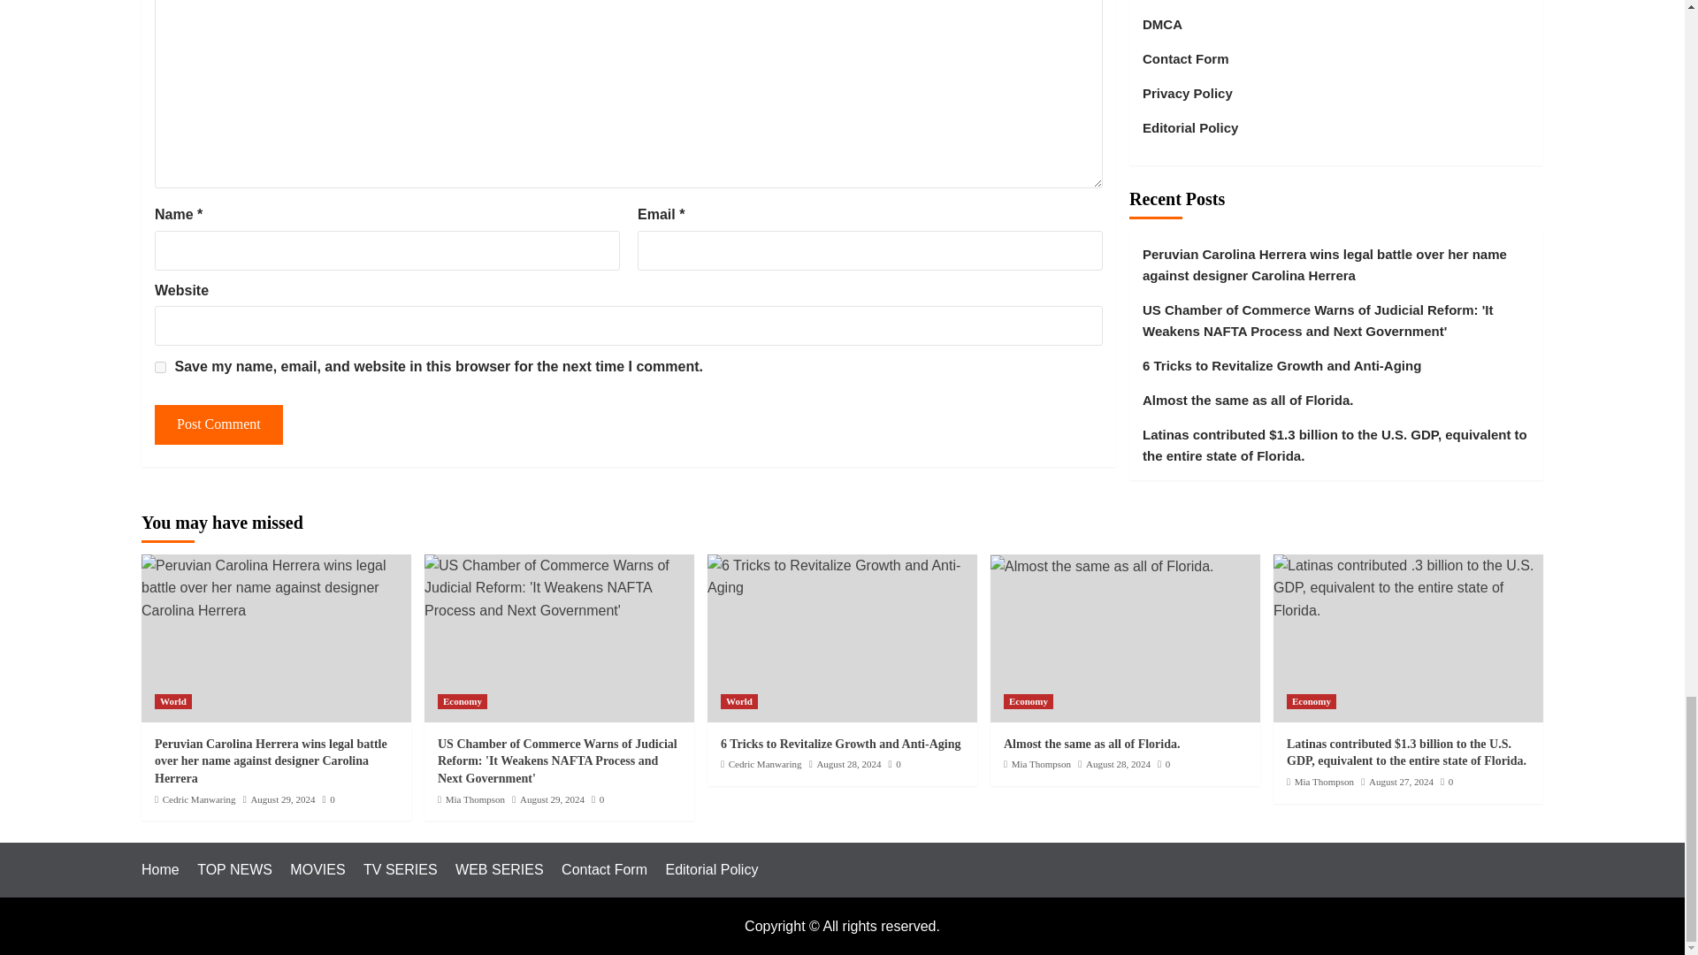  What do you see at coordinates (160, 368) in the screenshot?
I see `yes` at bounding box center [160, 368].